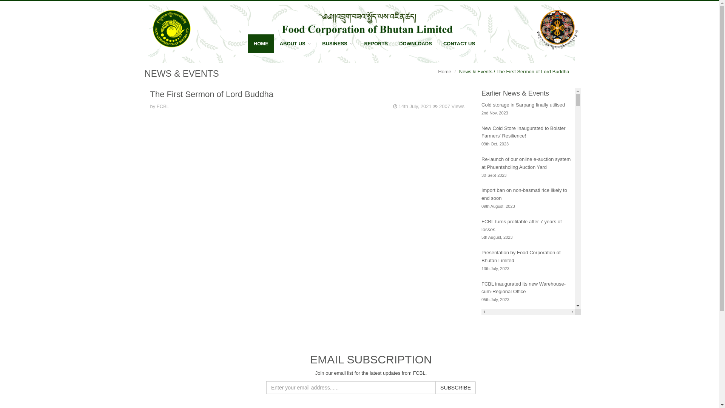 Image resolution: width=725 pixels, height=408 pixels. What do you see at coordinates (212, 94) in the screenshot?
I see `The First Sermon of Lord Buddha` at bounding box center [212, 94].